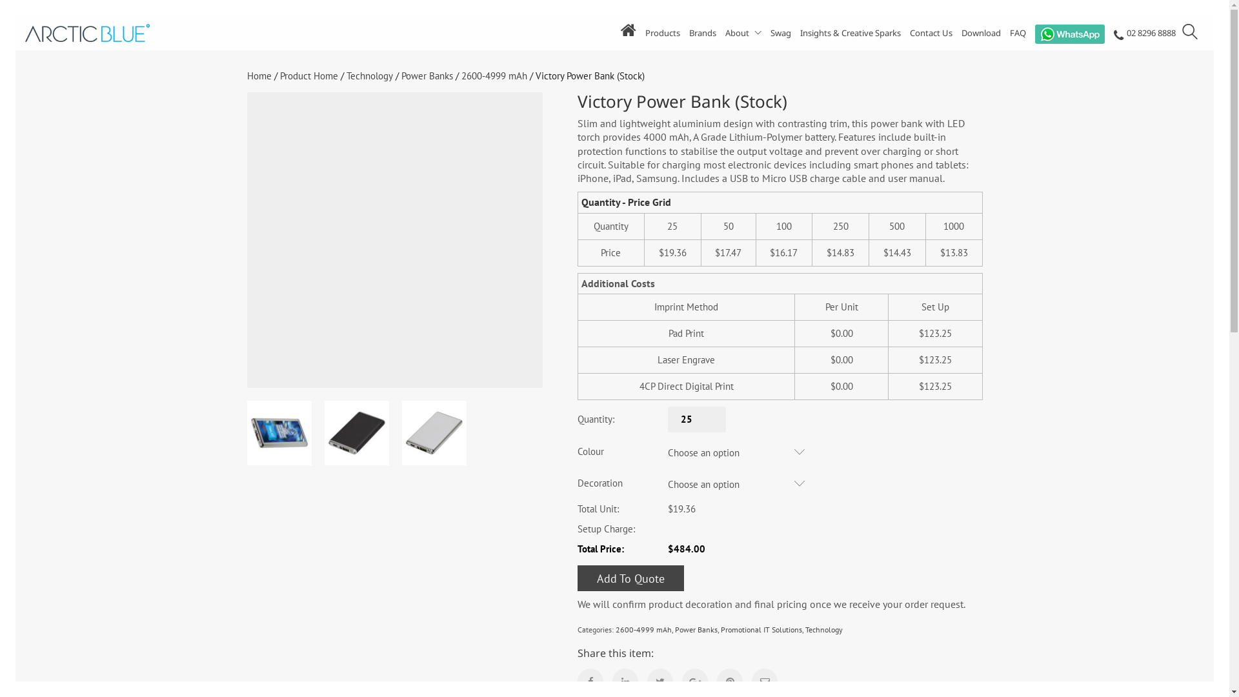 The height and width of the screenshot is (697, 1239). What do you see at coordinates (703, 34) in the screenshot?
I see `Brands` at bounding box center [703, 34].